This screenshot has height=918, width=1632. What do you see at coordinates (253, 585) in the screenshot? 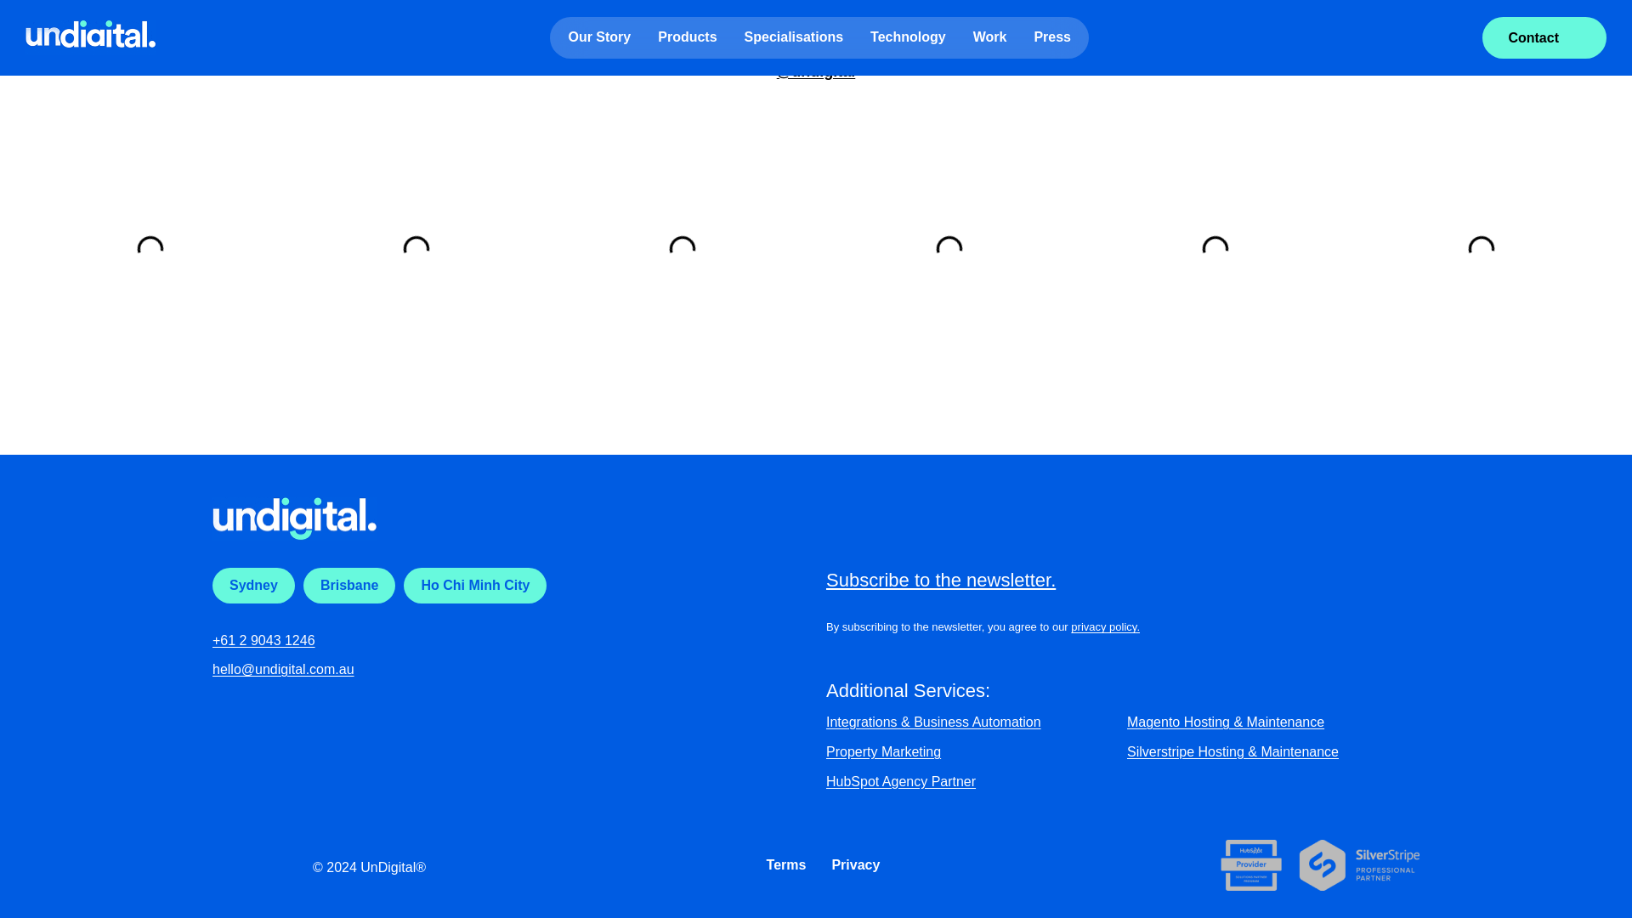
I see `Sydney` at bounding box center [253, 585].